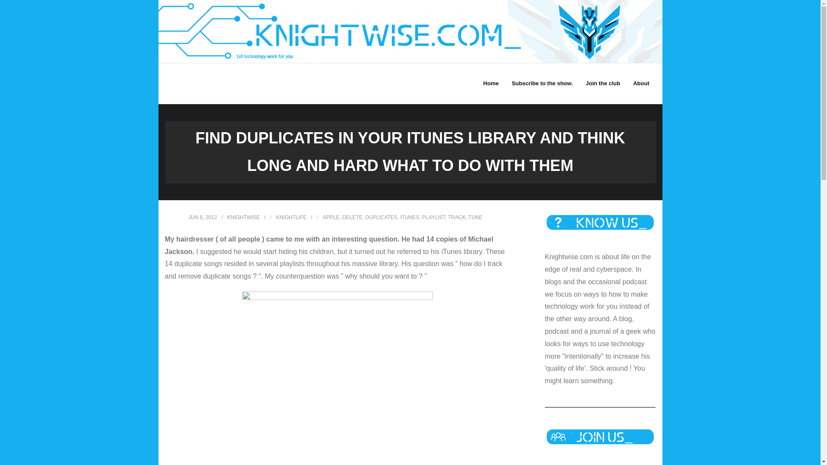 The height and width of the screenshot is (465, 827). I want to click on TRACK, so click(457, 217).